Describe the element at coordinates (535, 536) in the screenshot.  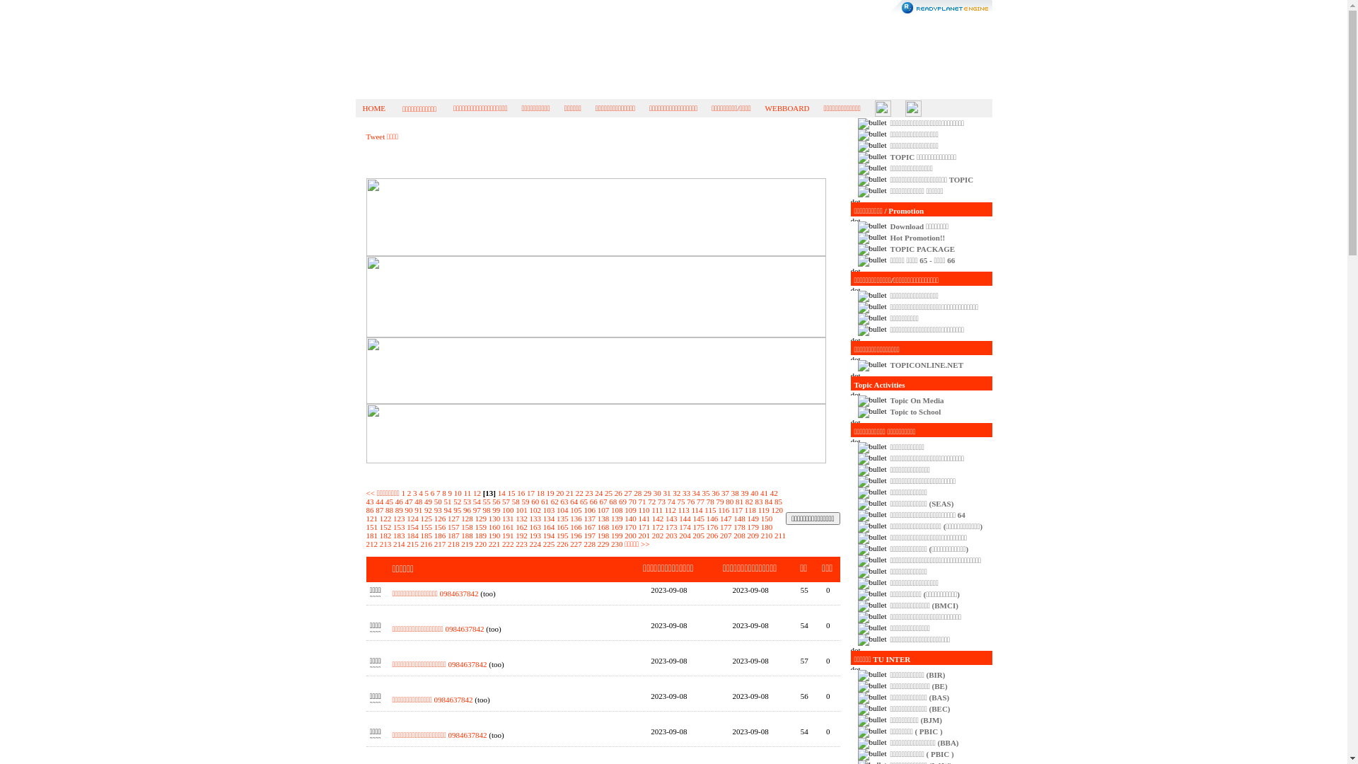
I see `193` at that location.